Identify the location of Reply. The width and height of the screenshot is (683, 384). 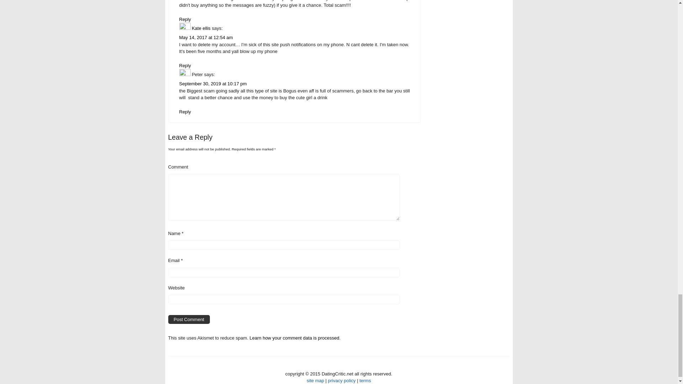
(185, 19).